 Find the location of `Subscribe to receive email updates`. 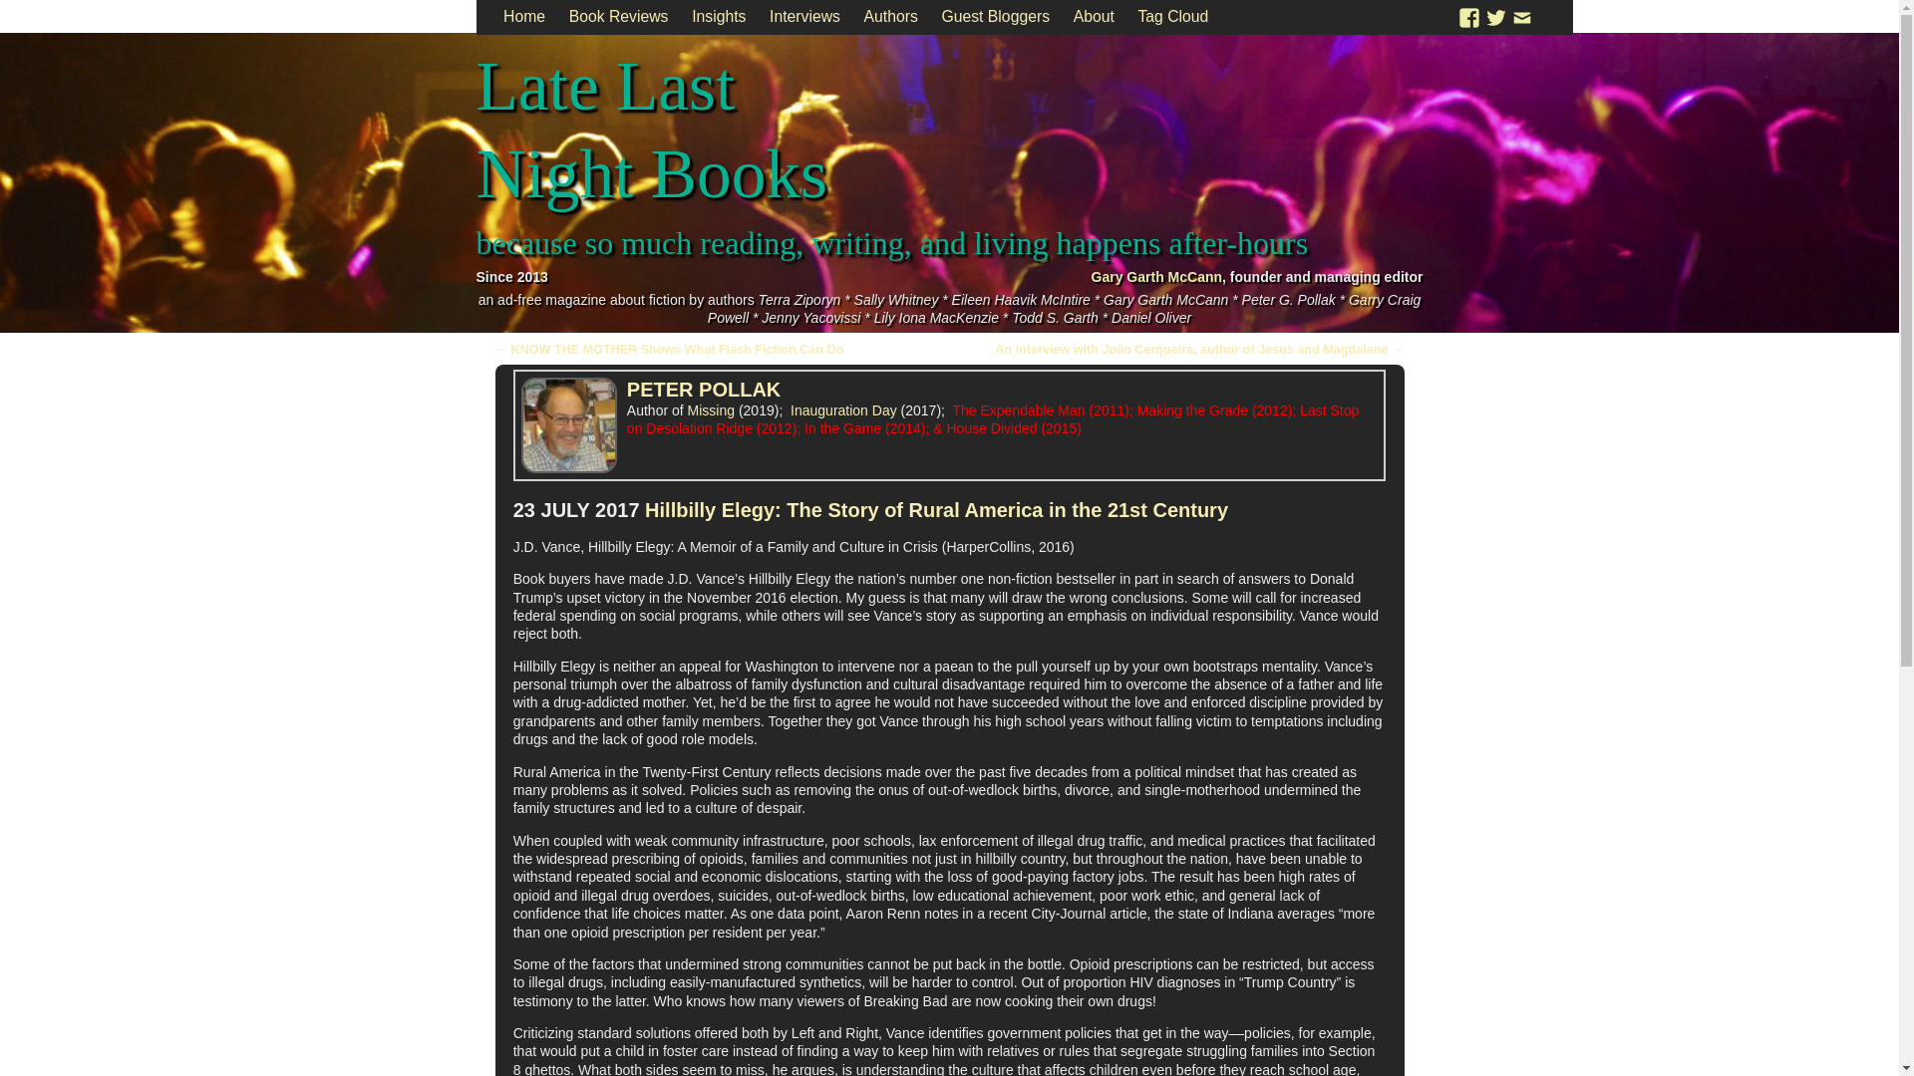

Subscribe to receive email updates is located at coordinates (1521, 16).